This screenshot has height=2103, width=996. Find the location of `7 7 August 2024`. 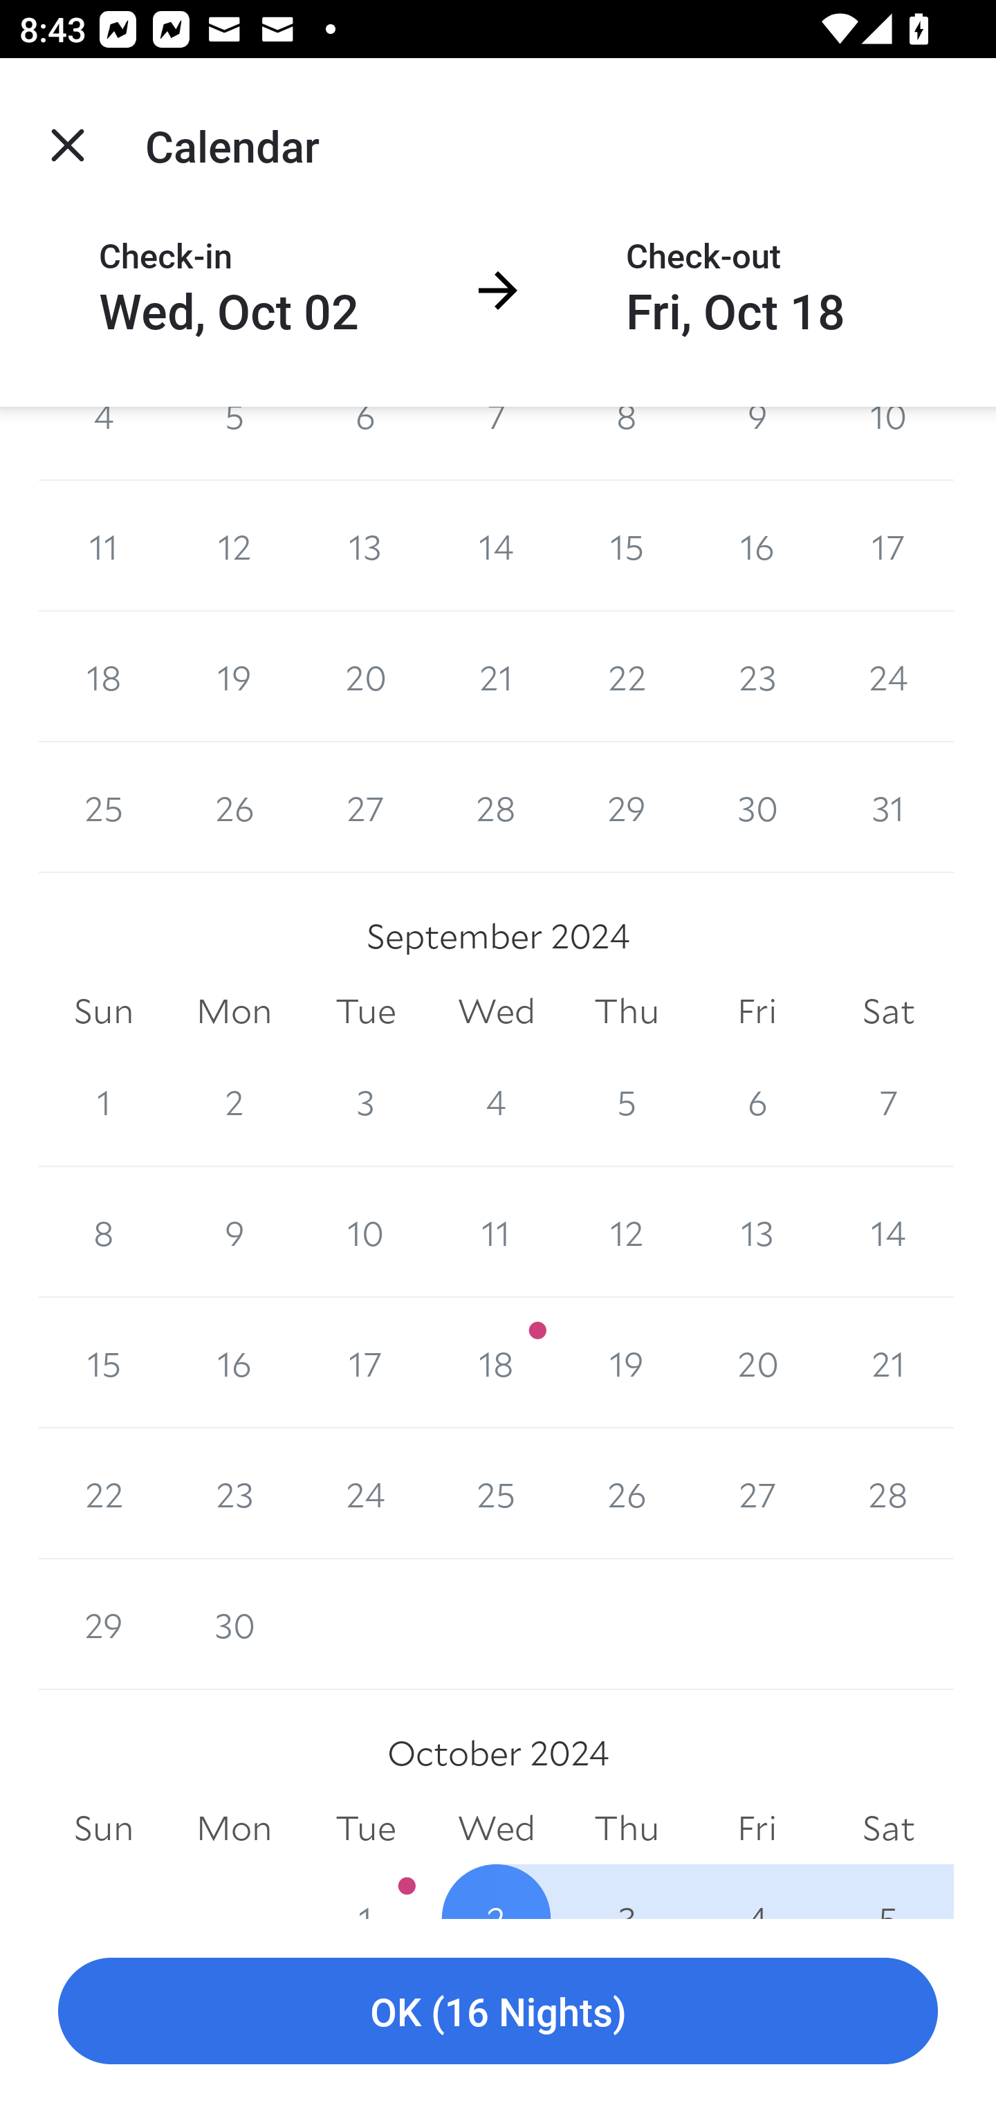

7 7 August 2024 is located at coordinates (497, 443).